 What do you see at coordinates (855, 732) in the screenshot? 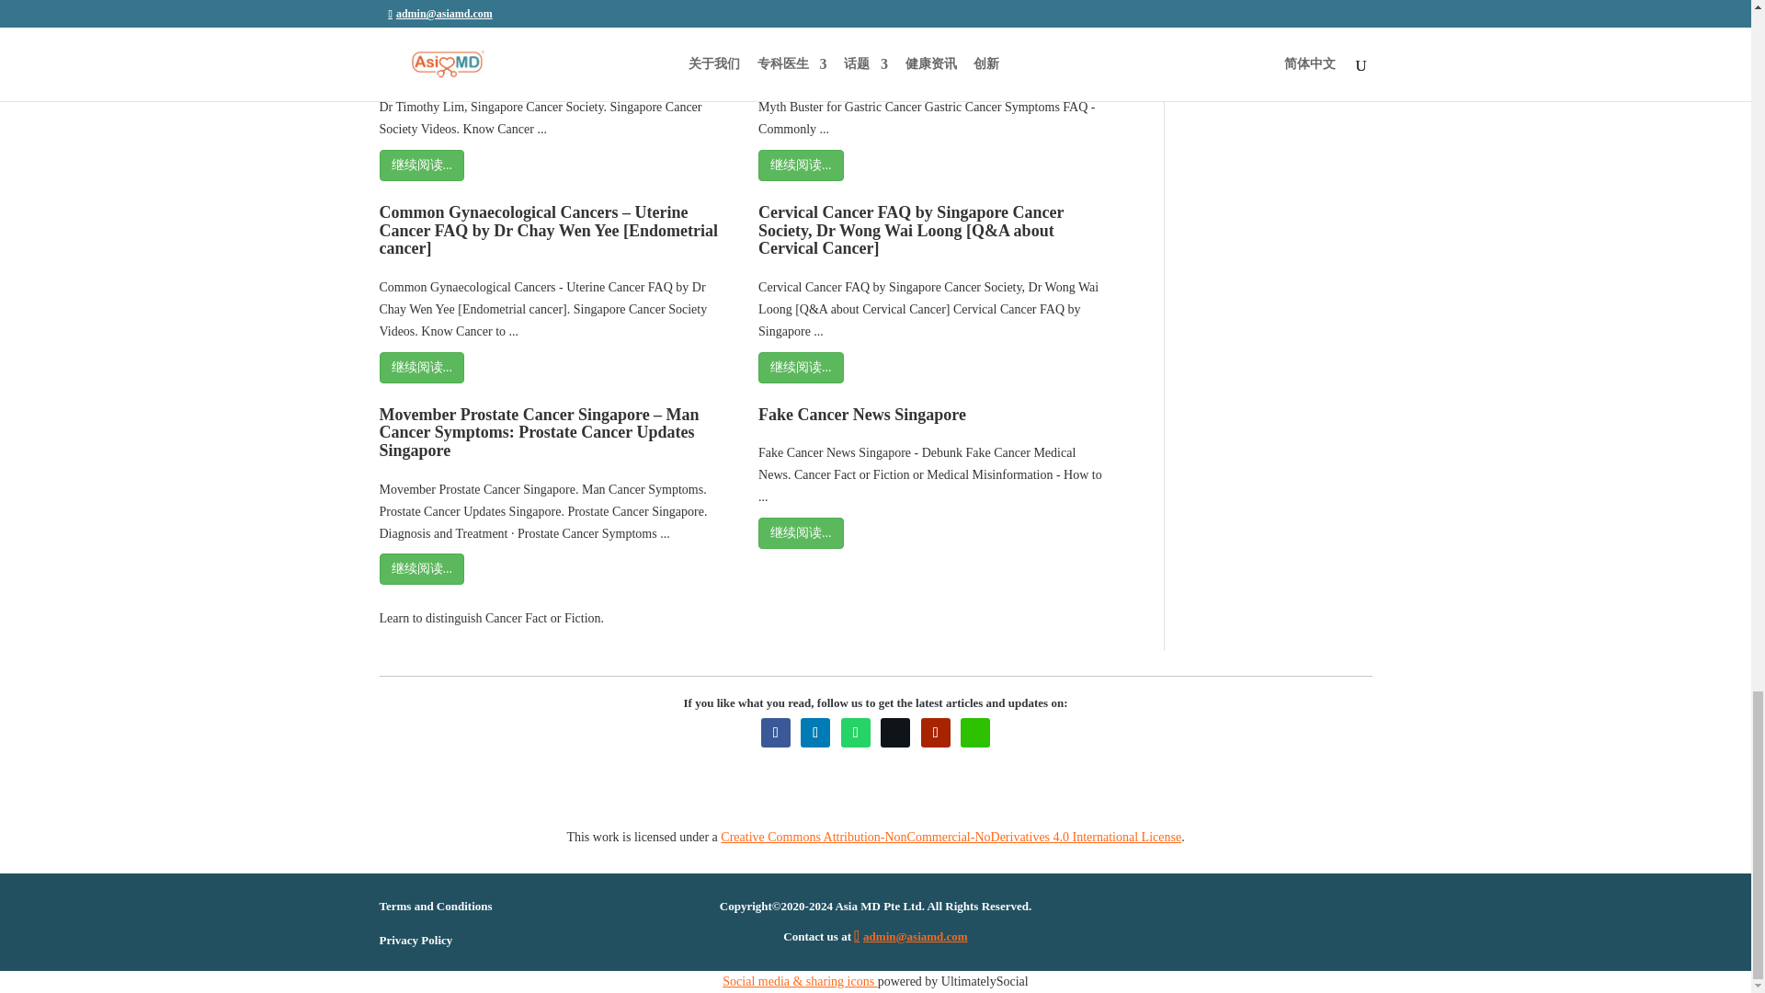
I see `Follow on WhatsApp` at bounding box center [855, 732].